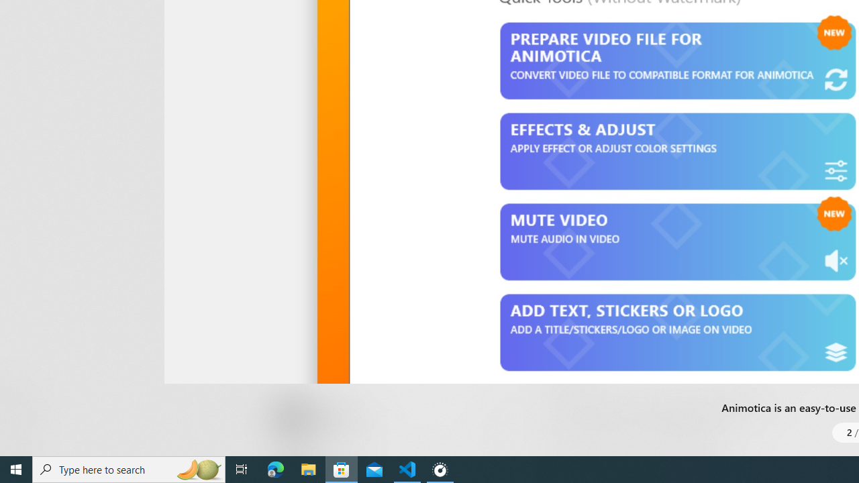 The image size is (859, 483). What do you see at coordinates (340, 416) in the screenshot?
I see `Age rating: EVERYONE. Click for more information.` at bounding box center [340, 416].